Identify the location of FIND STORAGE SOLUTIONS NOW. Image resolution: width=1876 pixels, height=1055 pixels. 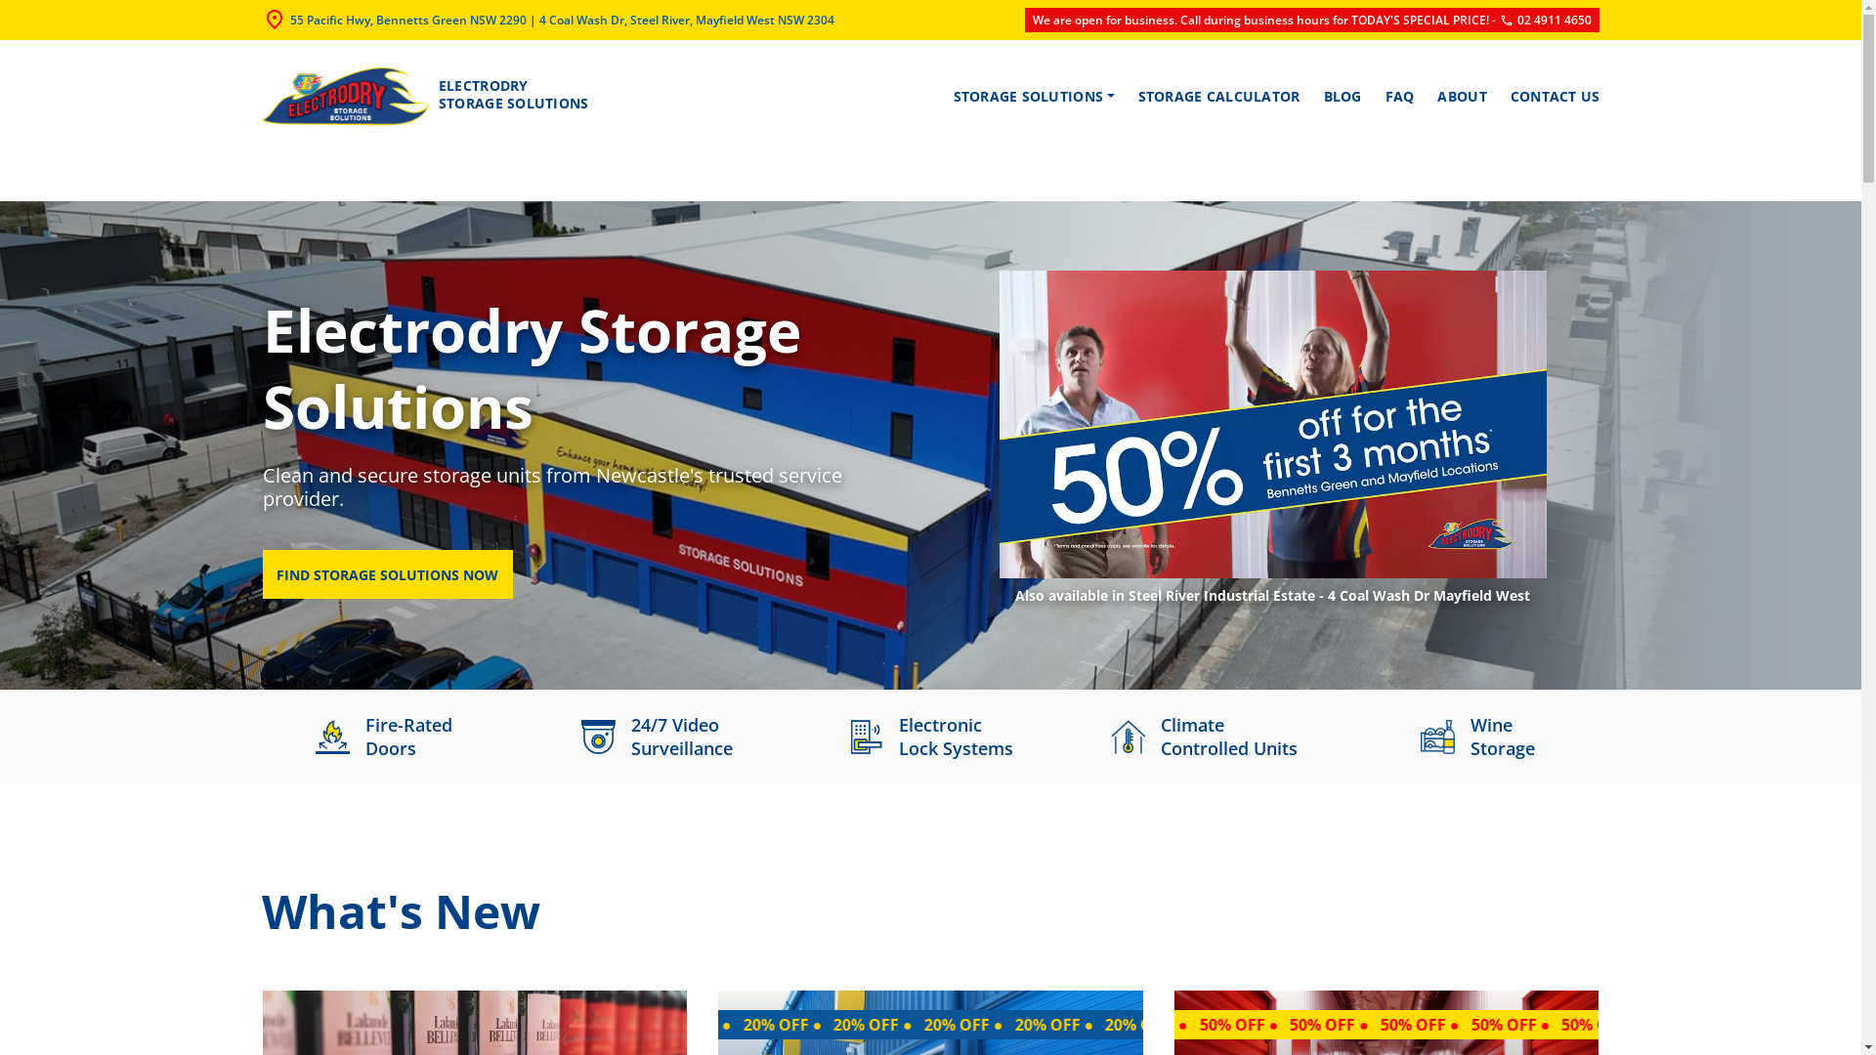
(387, 574).